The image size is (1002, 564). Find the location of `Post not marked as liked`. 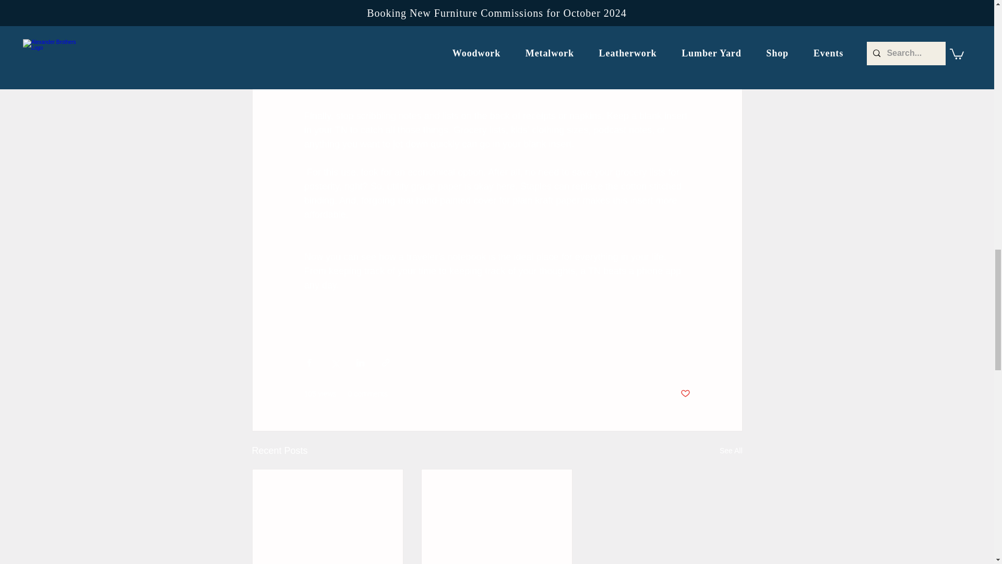

Post not marked as liked is located at coordinates (685, 394).